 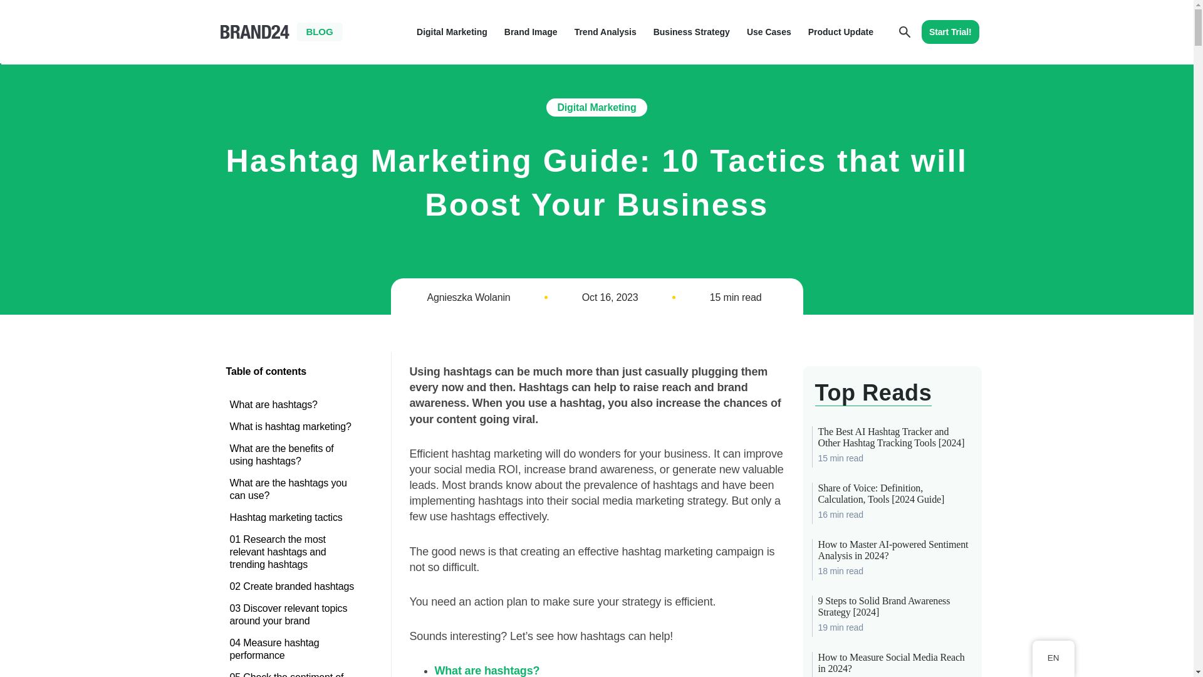 What do you see at coordinates (294, 489) in the screenshot?
I see `What are the hashtags you can use?` at bounding box center [294, 489].